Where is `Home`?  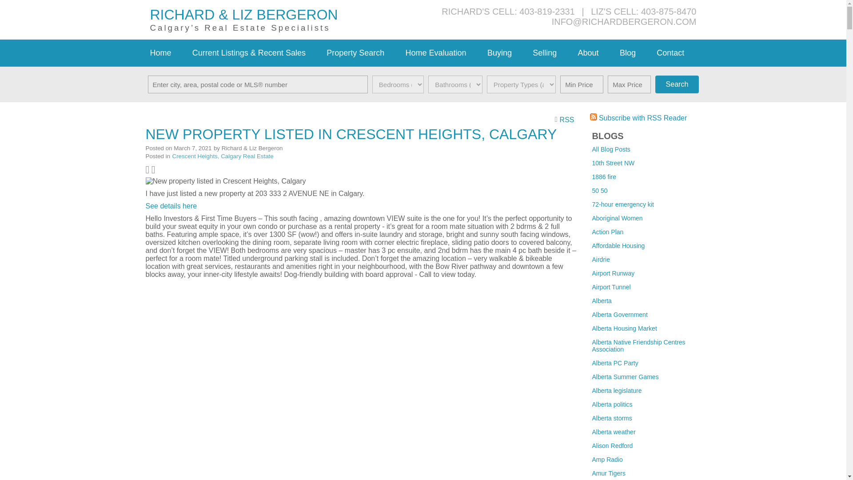 Home is located at coordinates (167, 53).